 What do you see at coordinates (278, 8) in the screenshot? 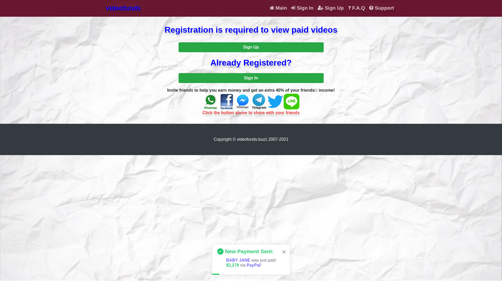
I see `Main` at bounding box center [278, 8].